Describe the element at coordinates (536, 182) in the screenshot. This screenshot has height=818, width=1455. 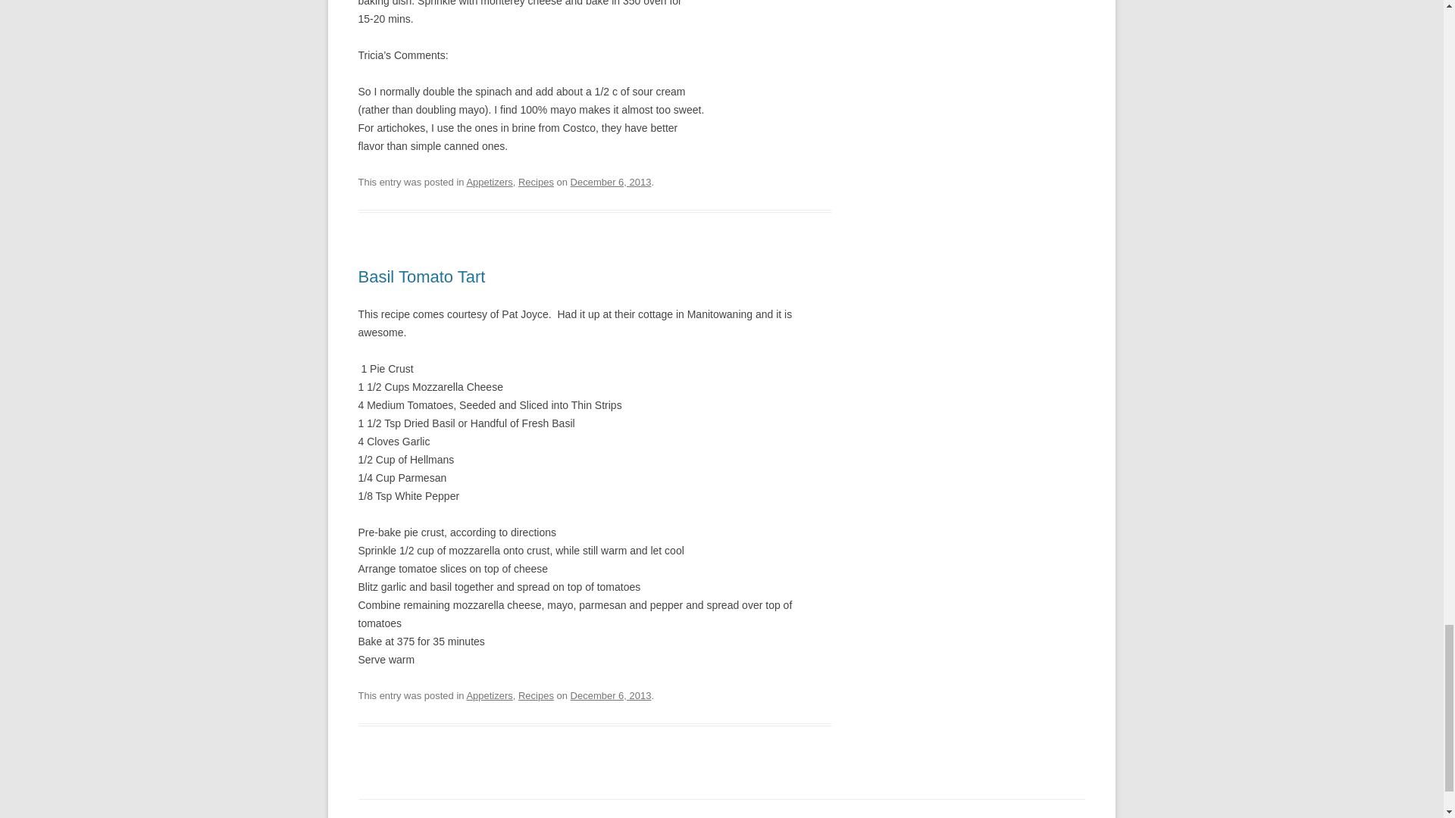
I see `Recipes` at that location.